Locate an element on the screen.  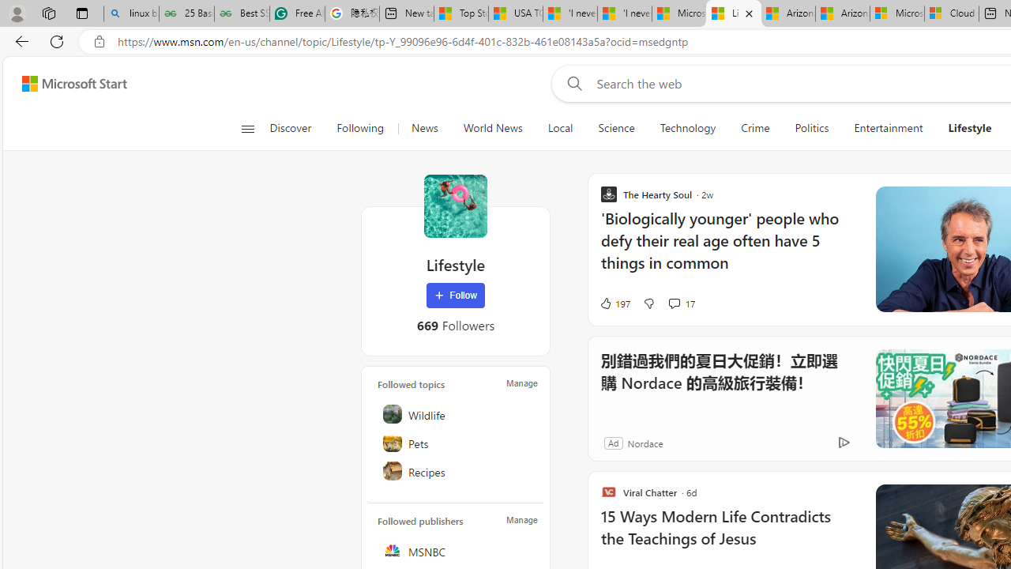
15 Ways Modern Life Contradicts the Teachings of Jesus is located at coordinates (728, 536).